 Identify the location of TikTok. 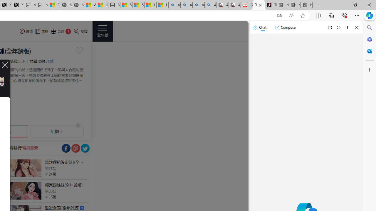
(271, 5).